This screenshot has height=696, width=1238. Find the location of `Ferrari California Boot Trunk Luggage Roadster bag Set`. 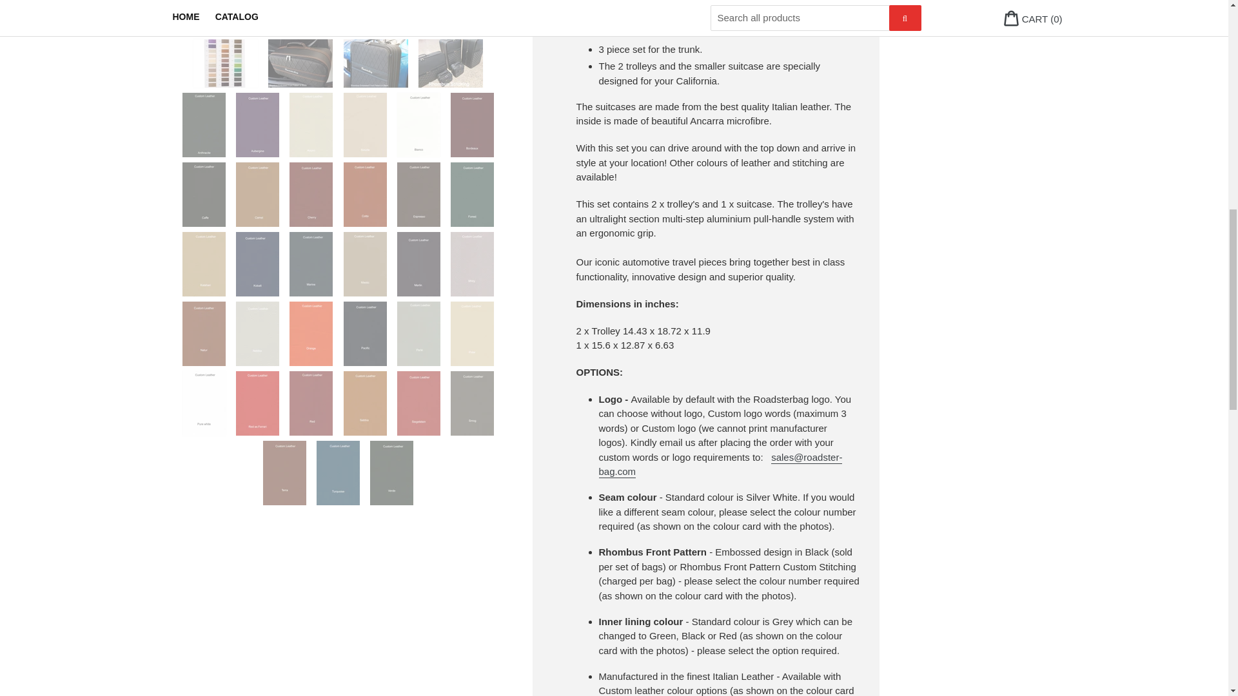

Ferrari California Boot Trunk Luggage Roadster bag Set is located at coordinates (302, 17).